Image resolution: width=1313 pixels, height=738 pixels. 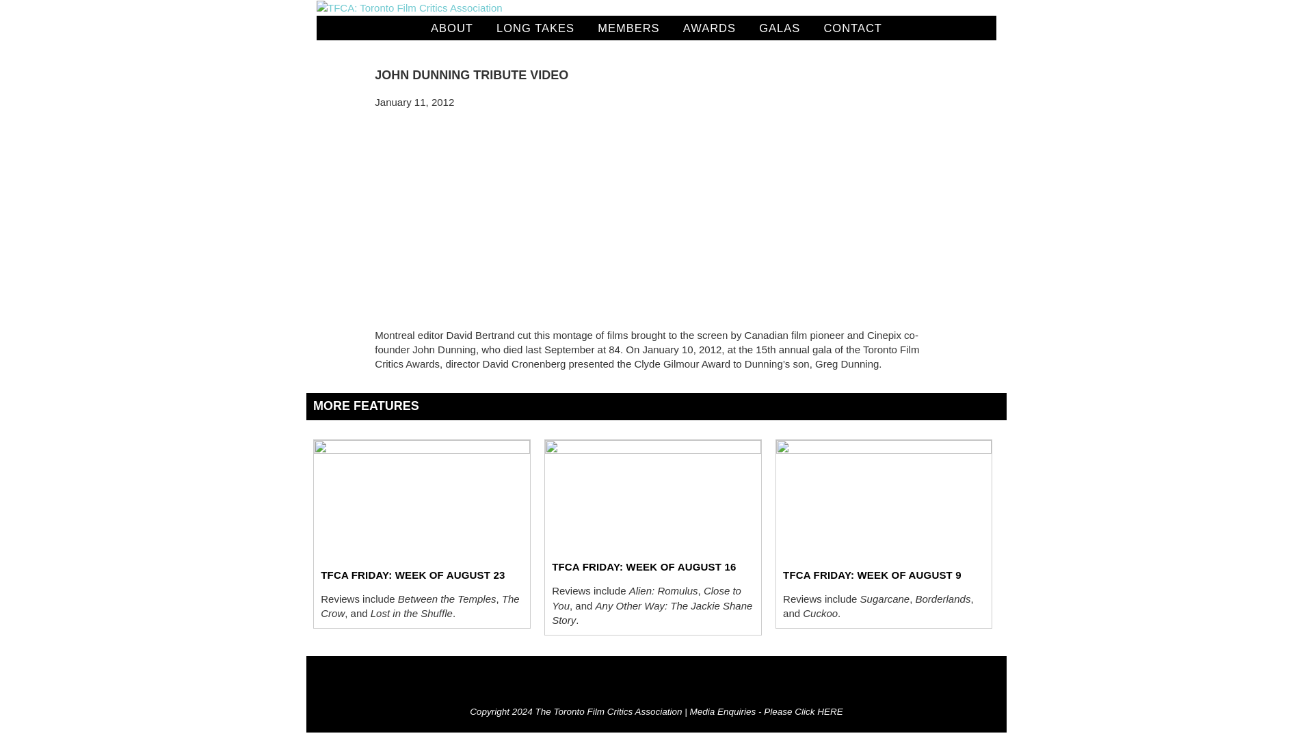 I want to click on MEMBERS, so click(x=628, y=27).